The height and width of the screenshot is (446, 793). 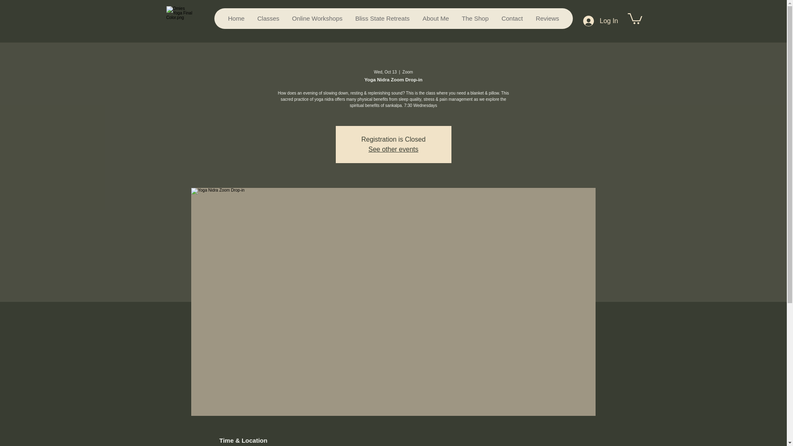 What do you see at coordinates (268, 19) in the screenshot?
I see `Classes` at bounding box center [268, 19].